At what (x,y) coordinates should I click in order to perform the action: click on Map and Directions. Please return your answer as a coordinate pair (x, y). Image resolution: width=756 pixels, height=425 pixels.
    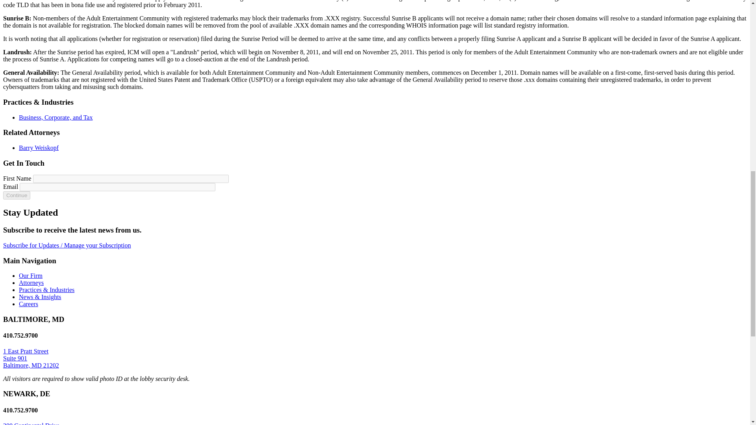
    Looking at the image, I should click on (31, 423).